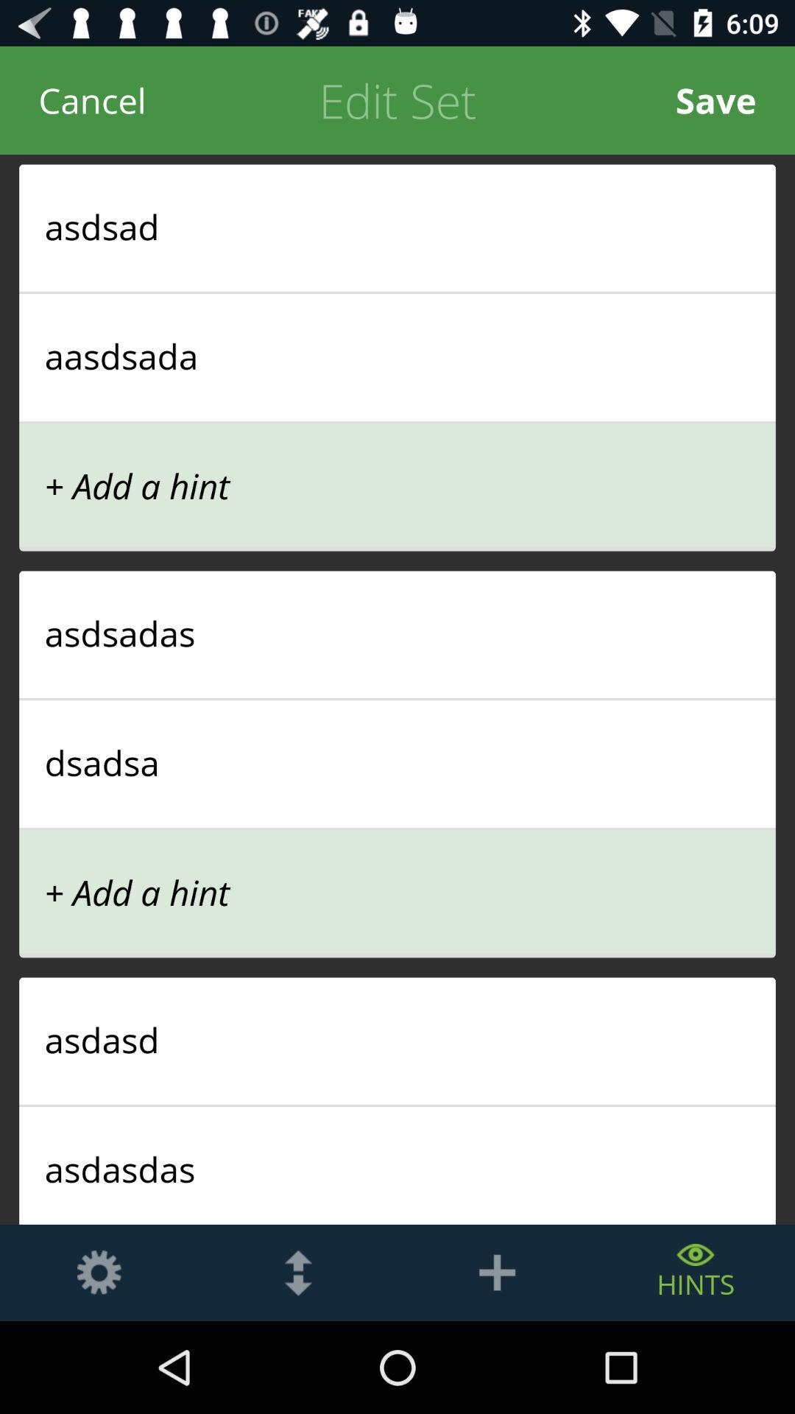 The width and height of the screenshot is (795, 1414). Describe the element at coordinates (397, 1169) in the screenshot. I see `open the asdasdas item` at that location.